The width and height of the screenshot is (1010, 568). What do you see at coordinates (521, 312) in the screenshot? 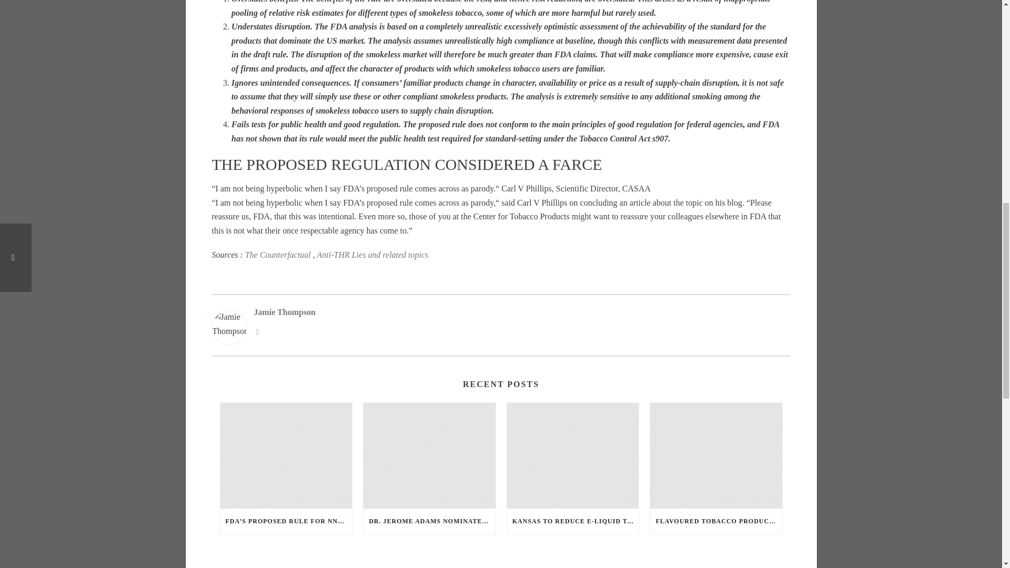
I see `Jamie Thompson` at bounding box center [521, 312].